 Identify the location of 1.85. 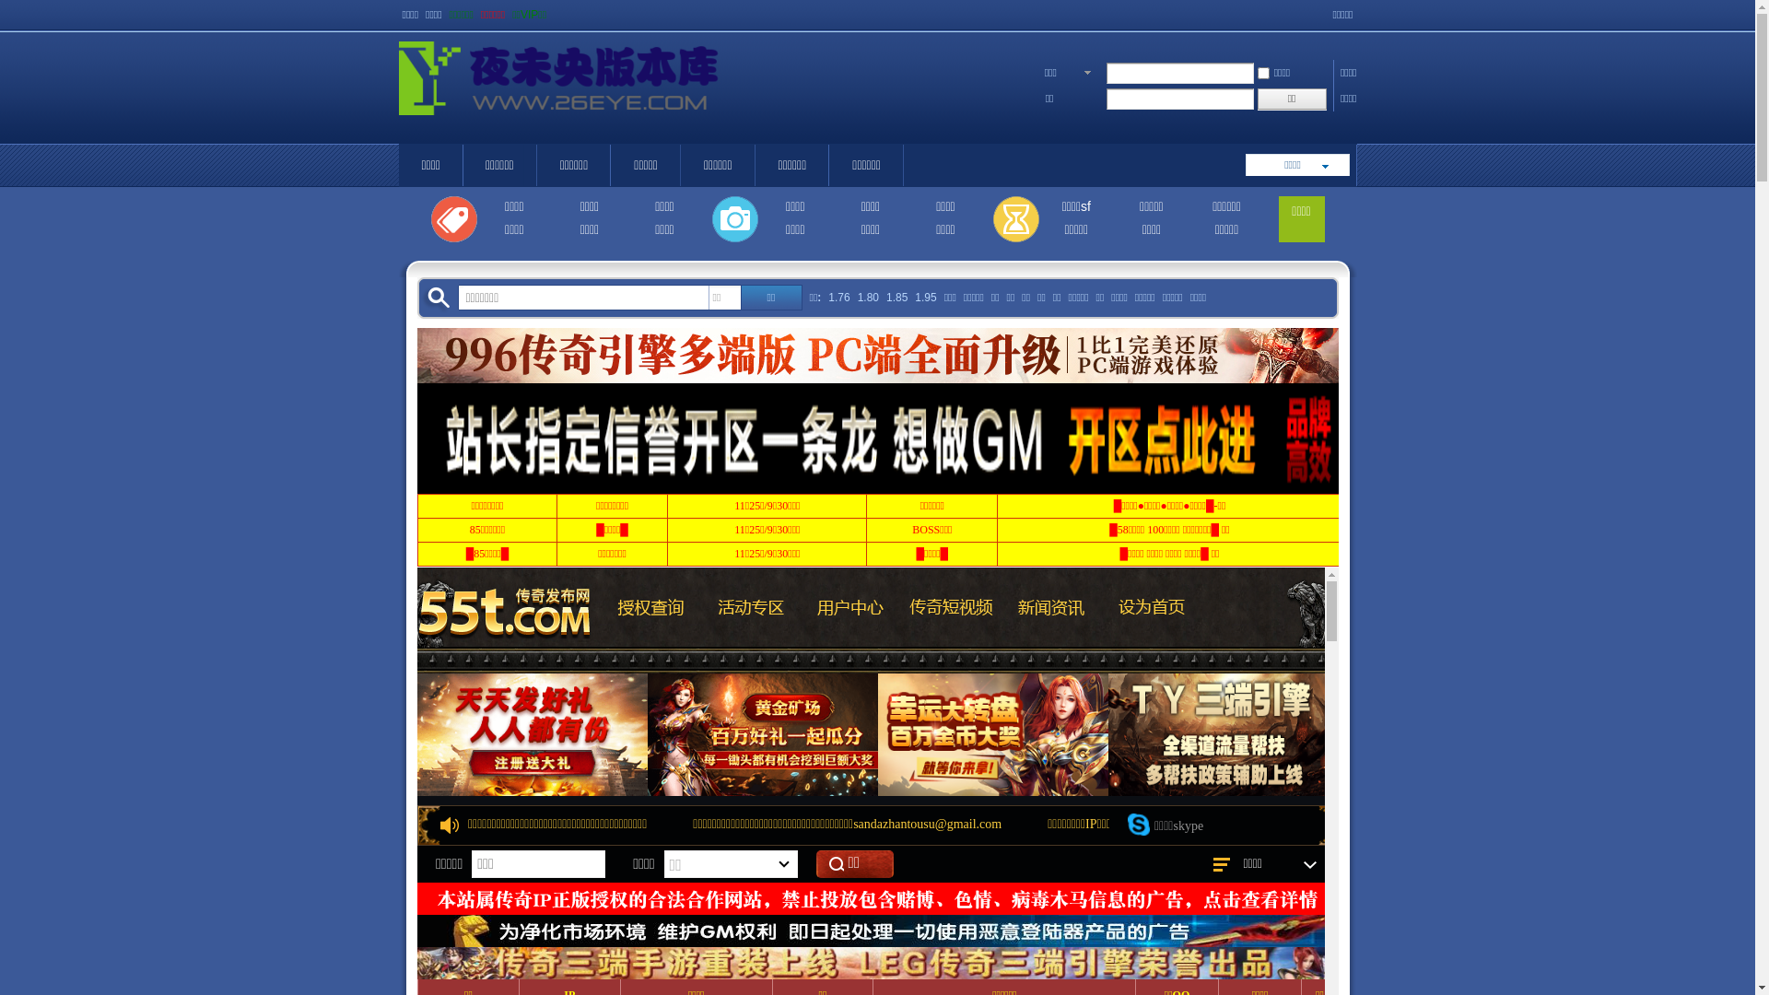
(897, 298).